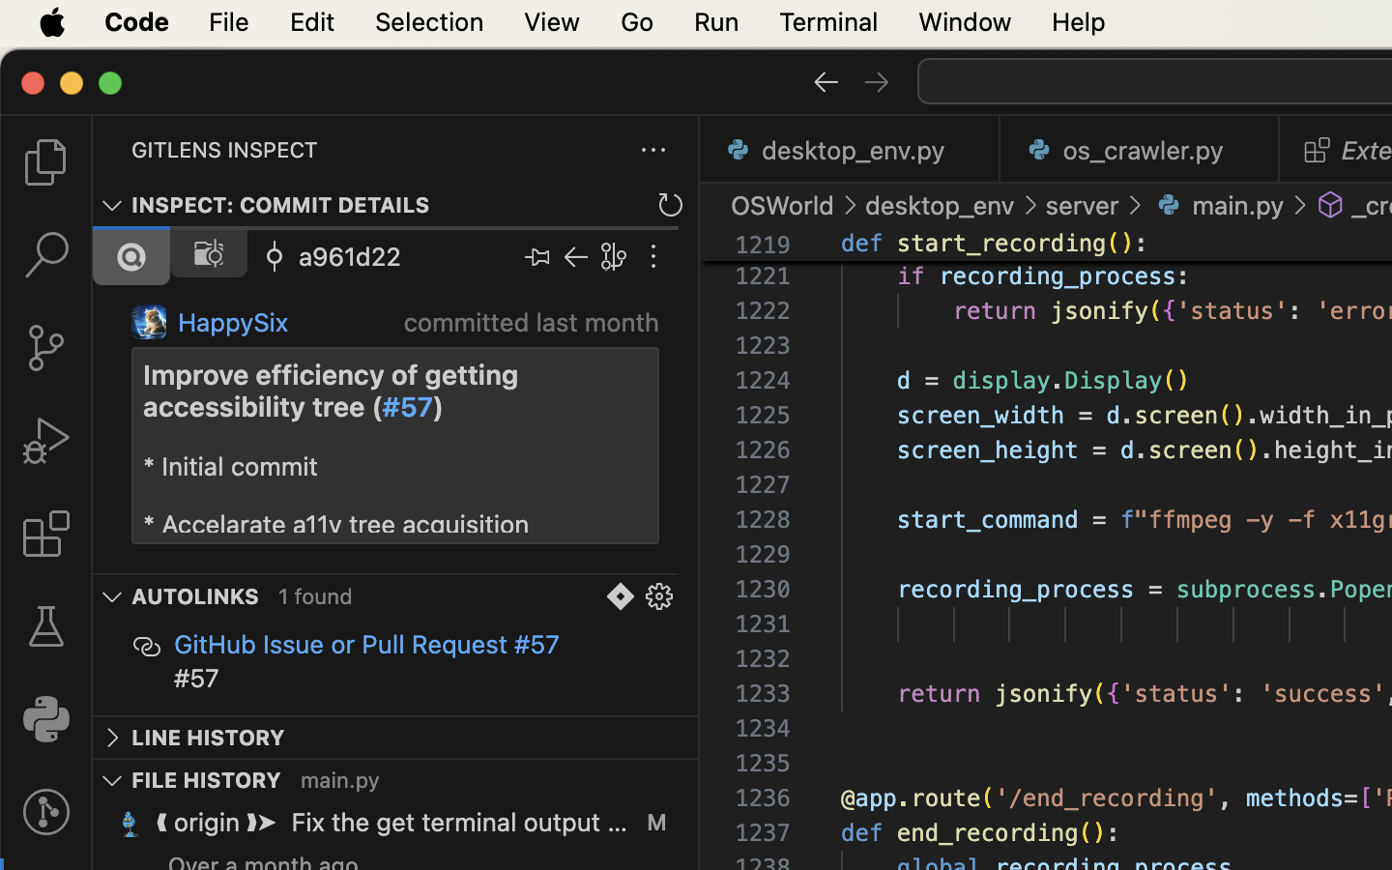 This screenshot has height=870, width=1392. I want to click on ❰ origin ❱➤  Fix the get terminal output error caused by namespace parameter changes, so click(392, 823).